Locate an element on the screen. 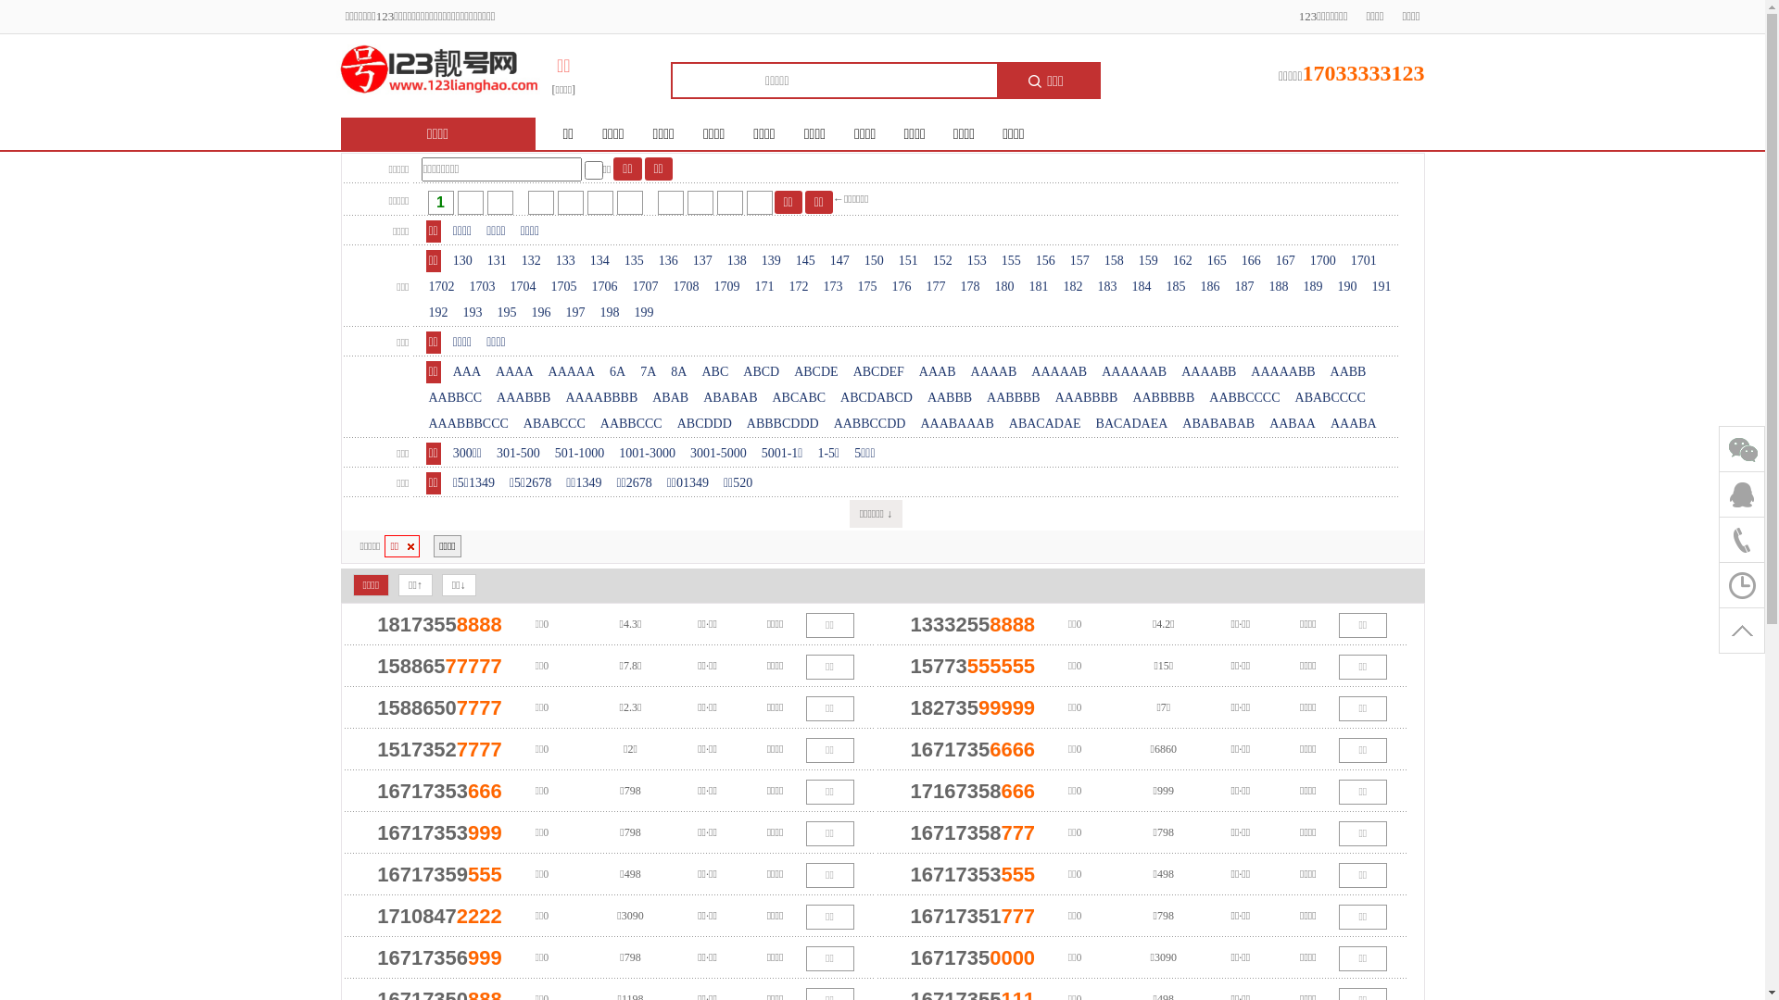 The image size is (1779, 1000). ABCDEF is located at coordinates (878, 372).